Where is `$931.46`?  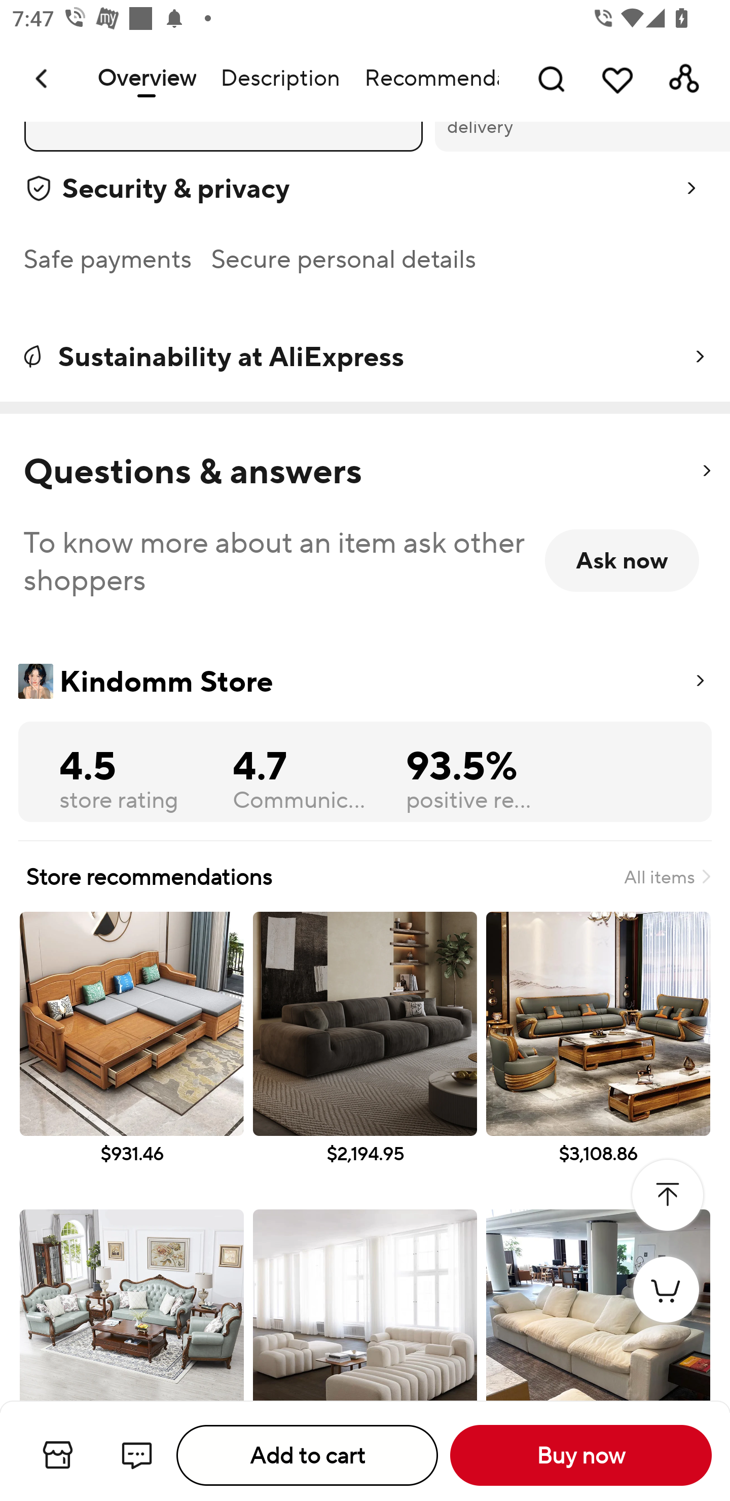 $931.46 is located at coordinates (131, 1056).